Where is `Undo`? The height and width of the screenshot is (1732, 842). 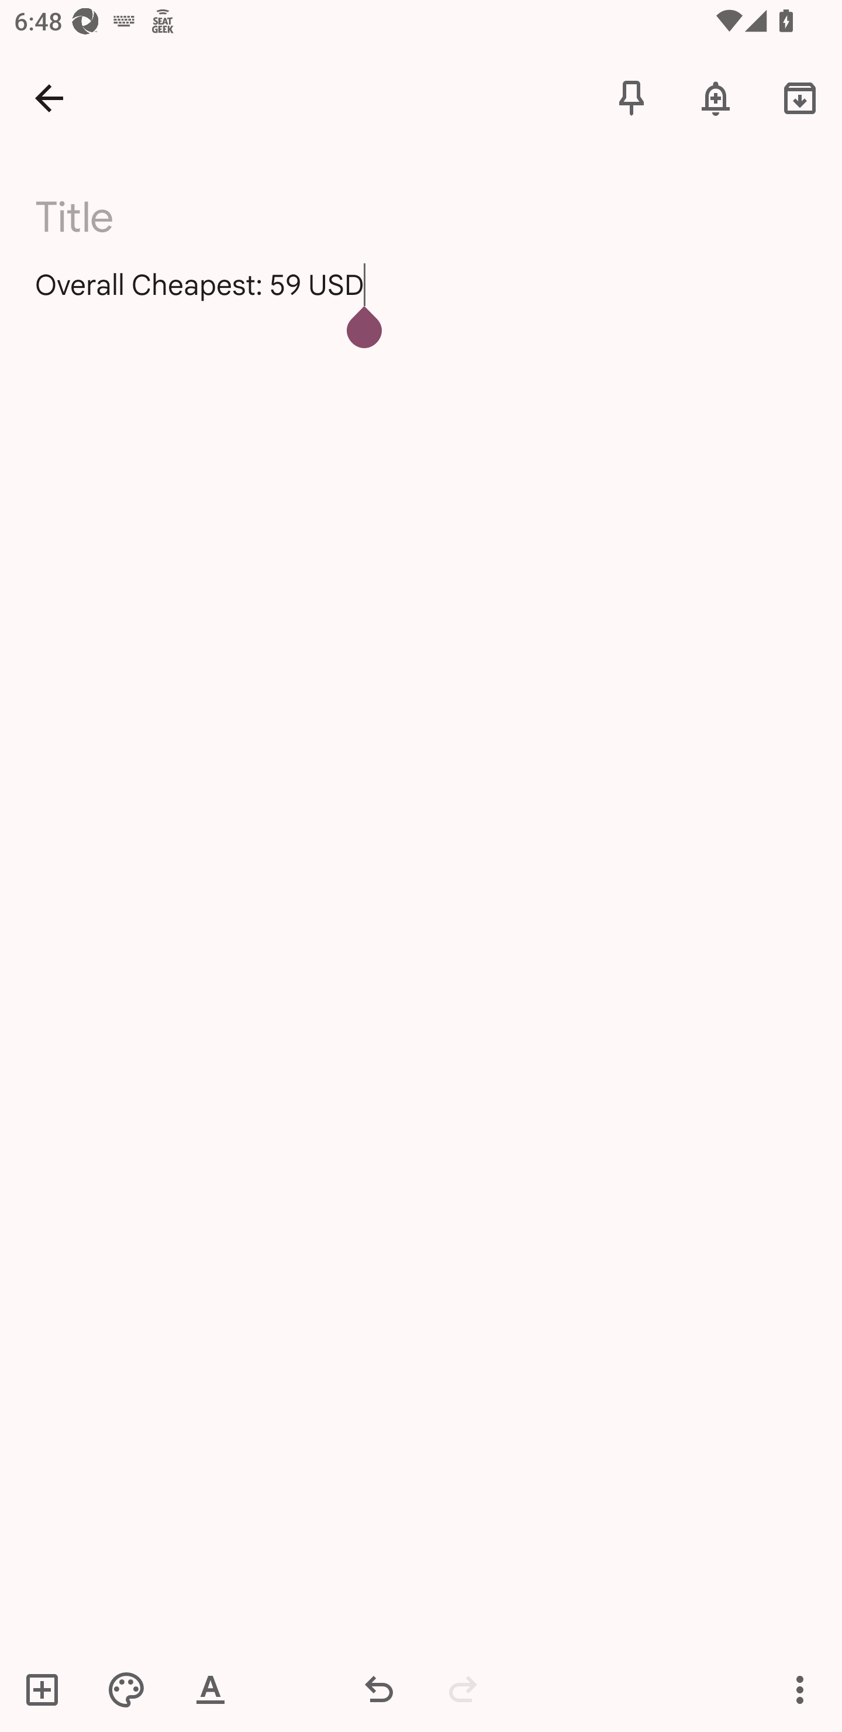
Undo is located at coordinates (379, 1689).